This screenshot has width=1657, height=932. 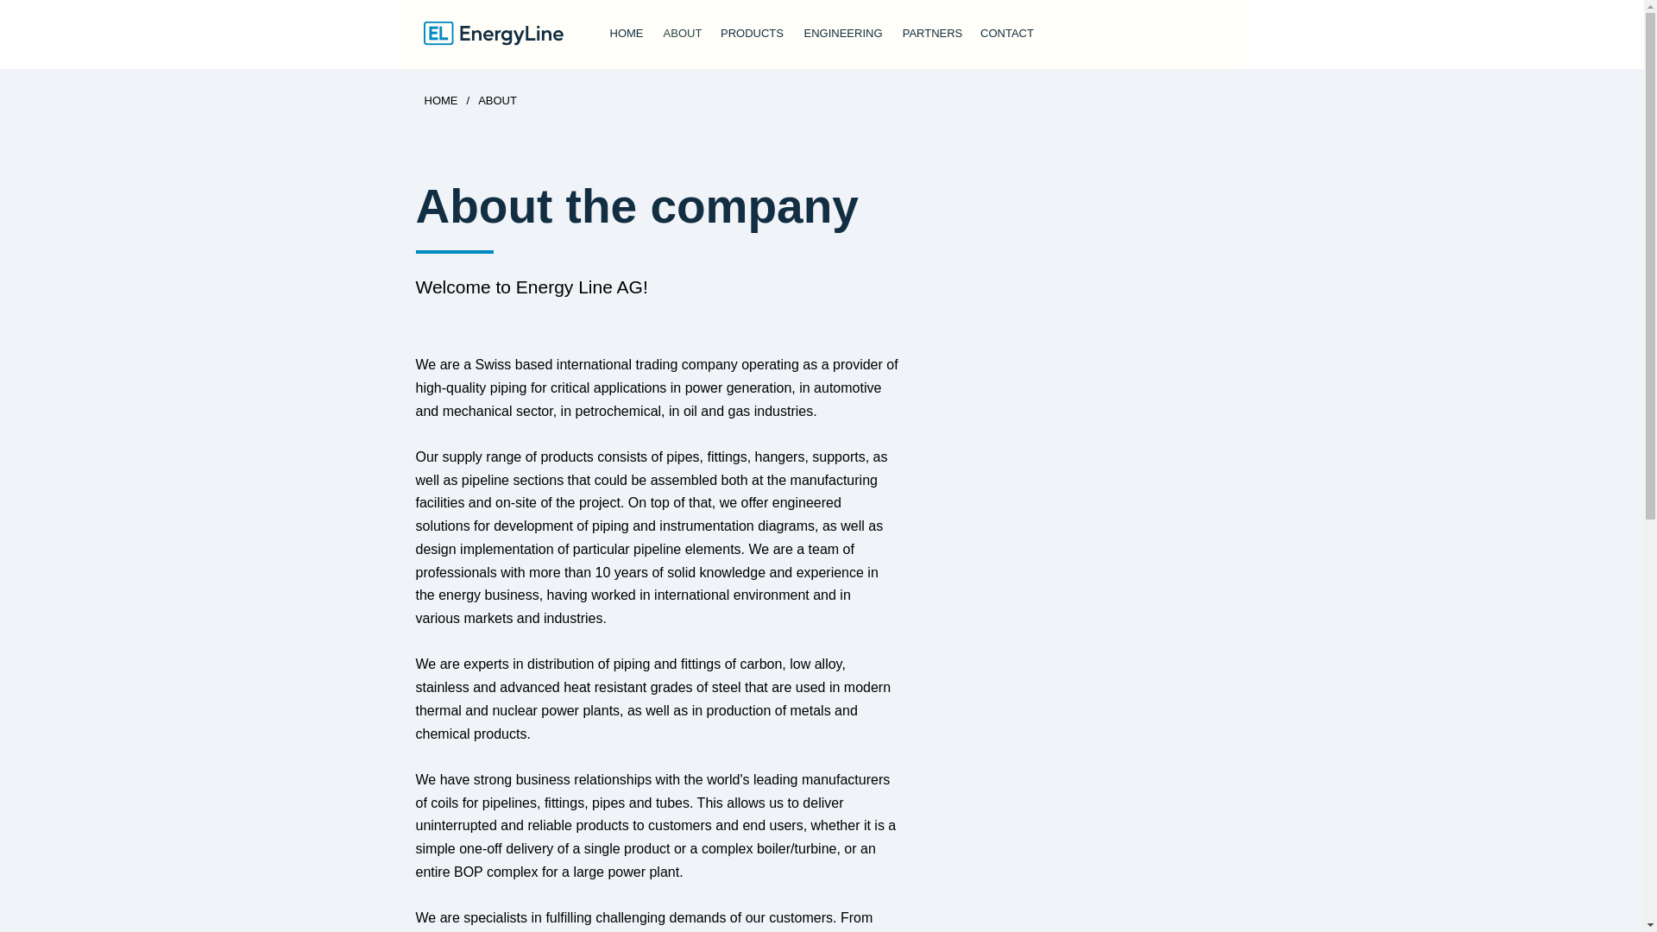 I want to click on CONTACT, so click(x=1007, y=33).